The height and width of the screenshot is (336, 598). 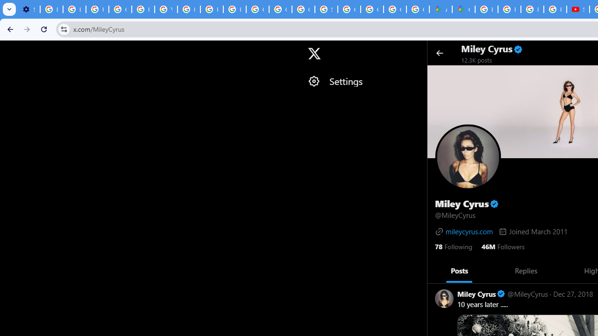 What do you see at coordinates (8, 49) in the screenshot?
I see `Skip to trending` at bounding box center [8, 49].